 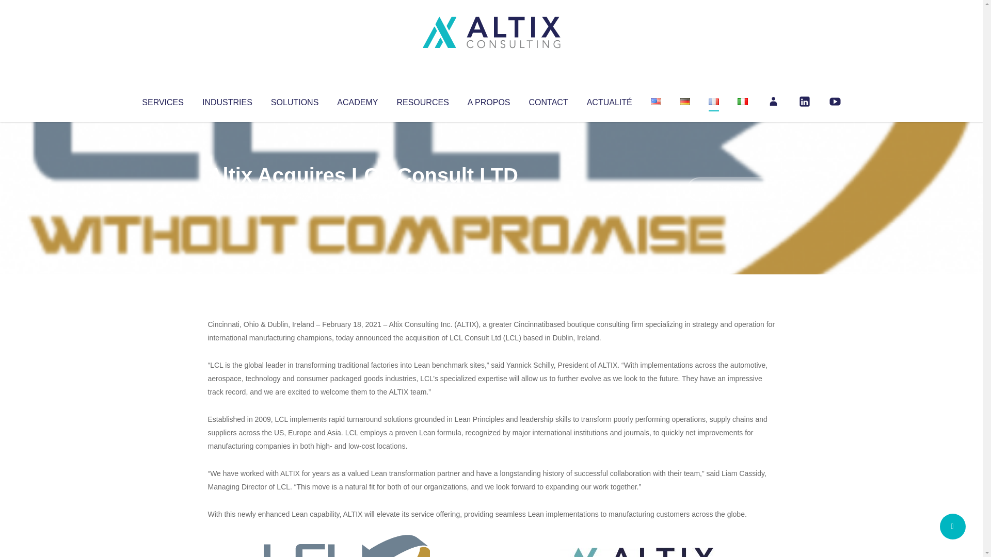 I want to click on A PROPOS, so click(x=489, y=100).